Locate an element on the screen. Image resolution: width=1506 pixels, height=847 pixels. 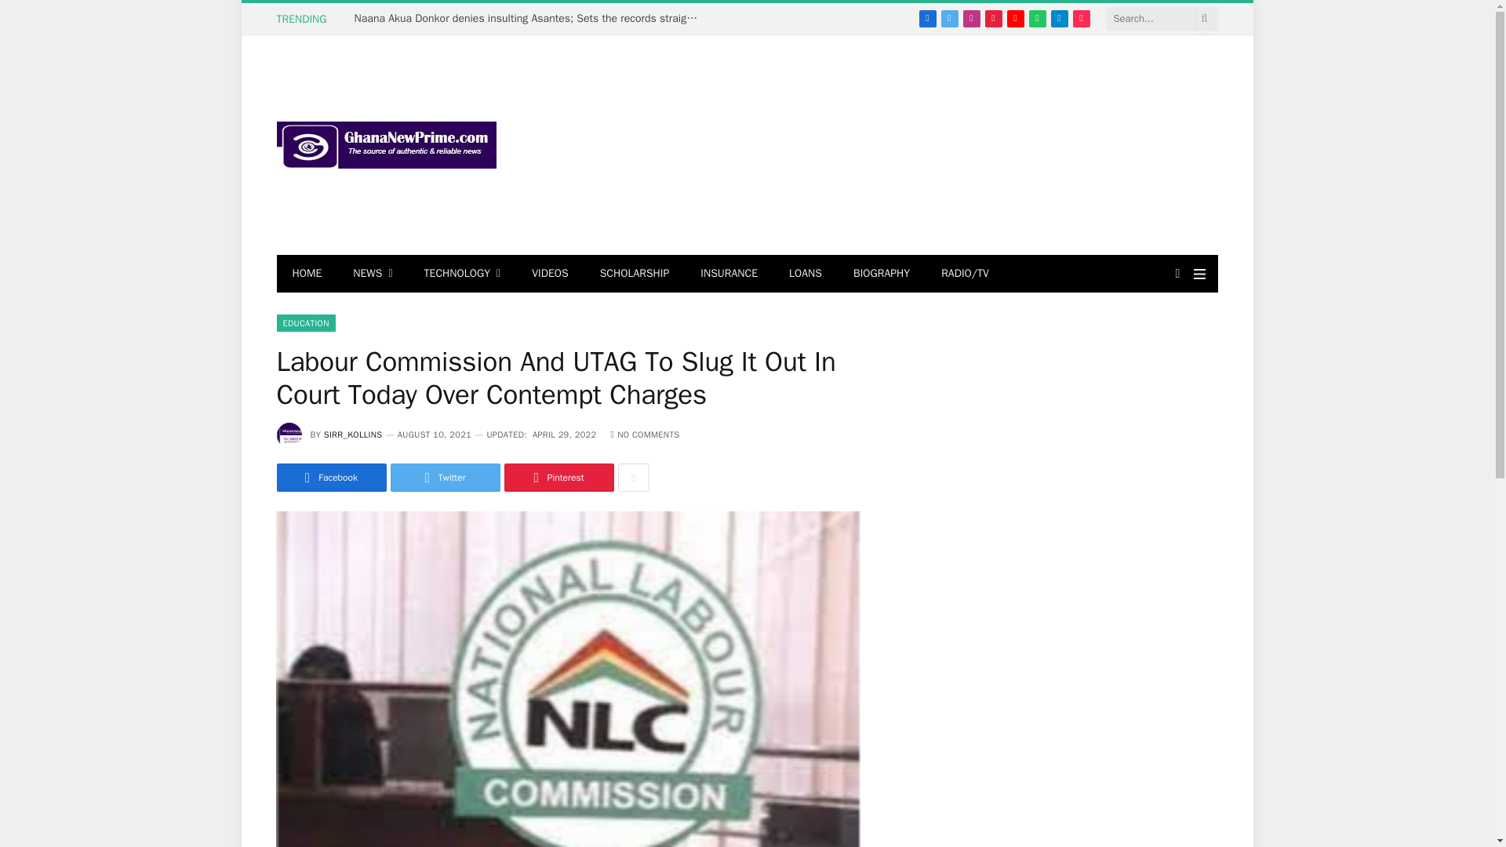
Facebook is located at coordinates (927, 18).